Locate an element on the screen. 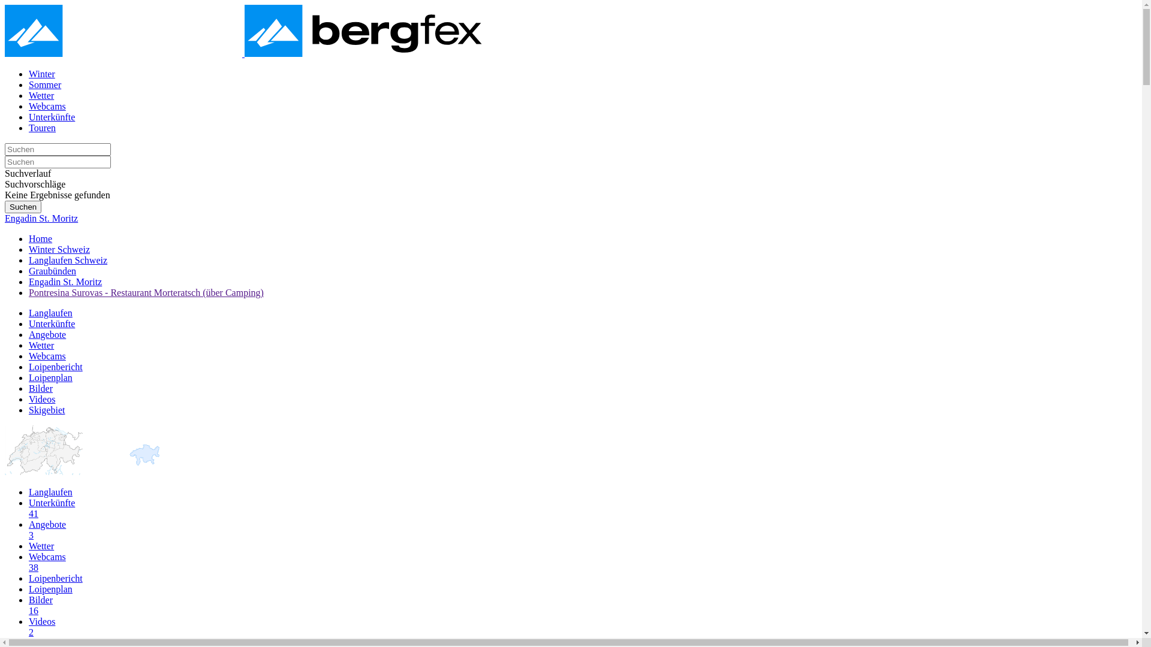 The image size is (1151, 647). Webcams is located at coordinates (47, 356).